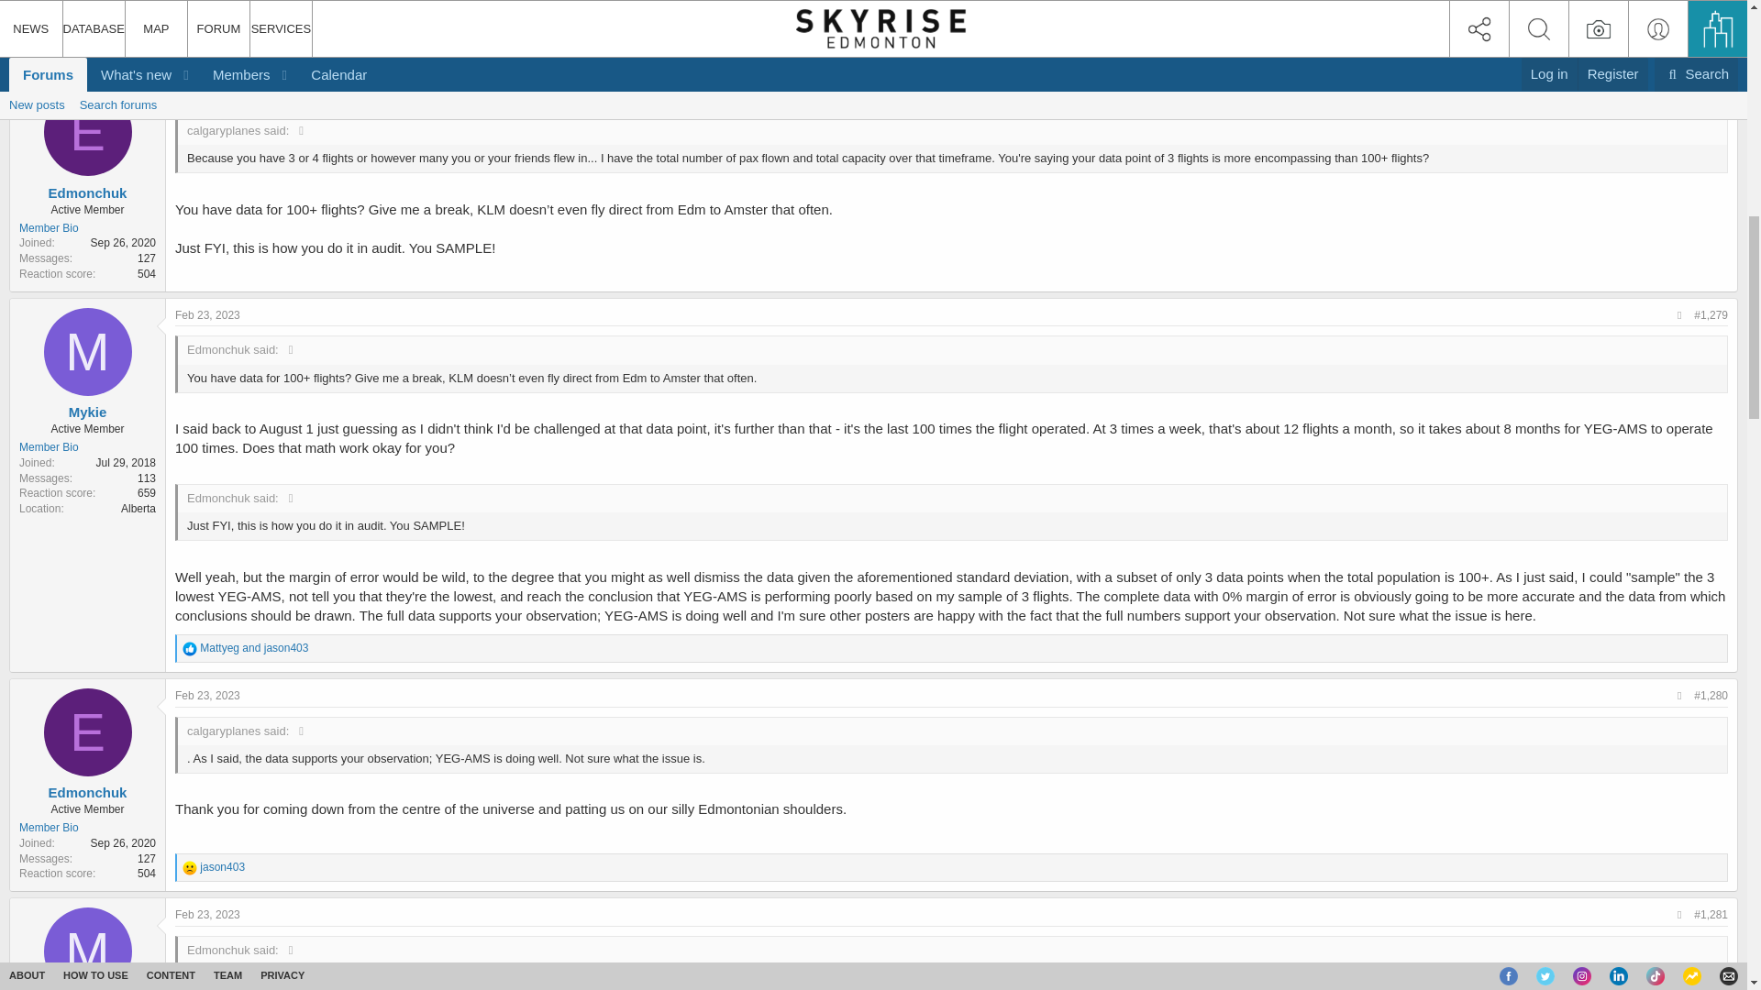 This screenshot has width=1761, height=990. Describe the element at coordinates (207, 315) in the screenshot. I see `Feb 23, 2023 at 4:06 PM` at that location.